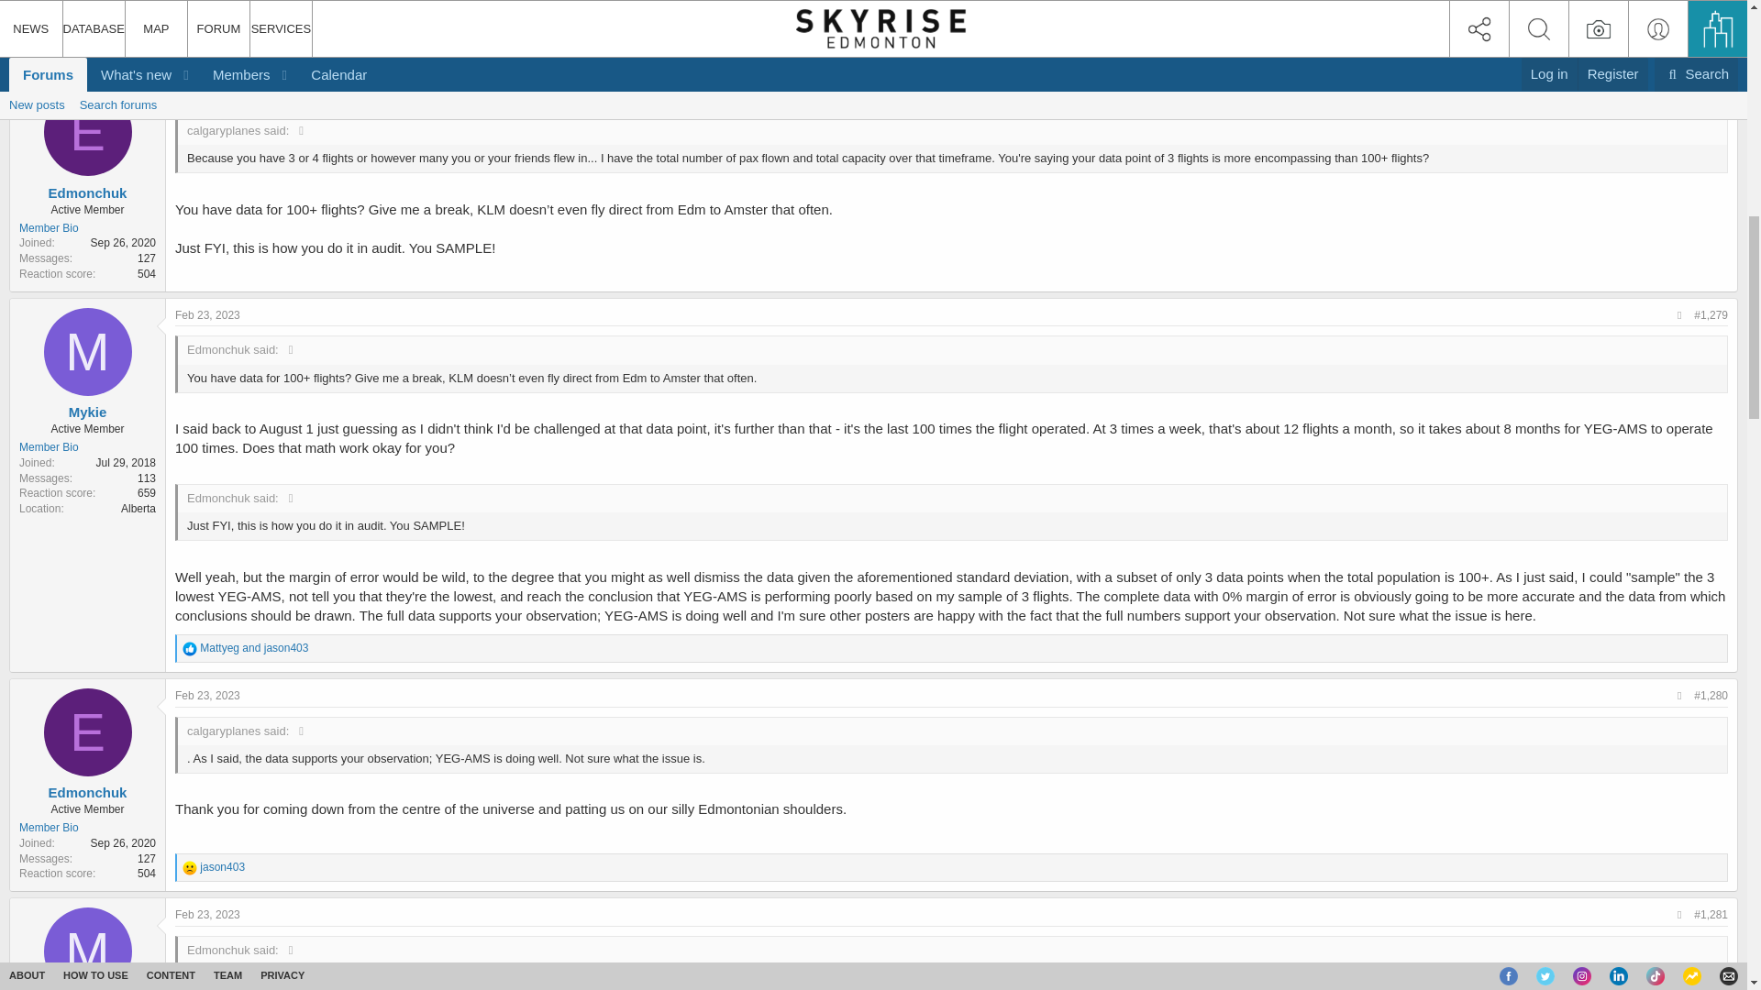 This screenshot has width=1761, height=990. Describe the element at coordinates (207, 315) in the screenshot. I see `Feb 23, 2023 at 4:06 PM` at that location.